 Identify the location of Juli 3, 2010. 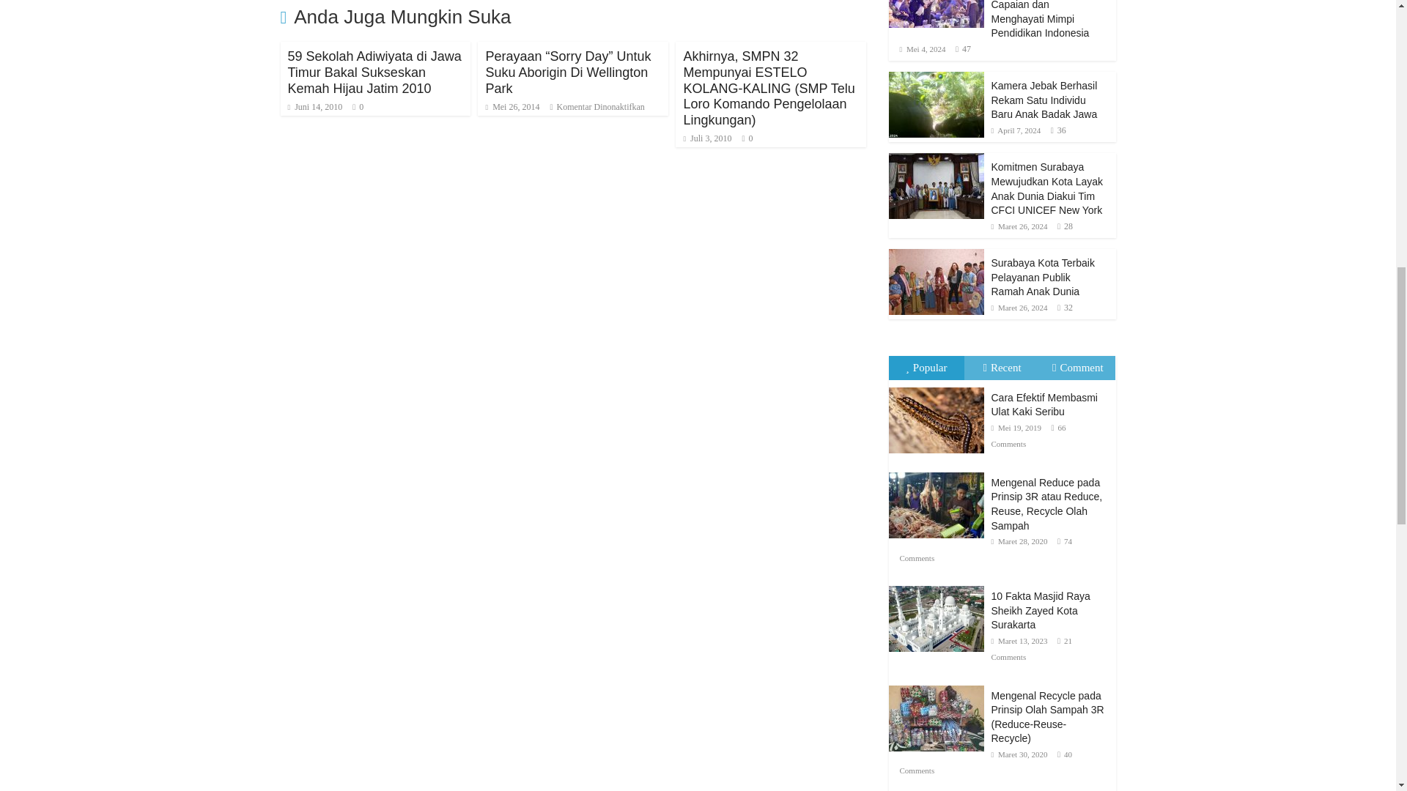
(706, 138).